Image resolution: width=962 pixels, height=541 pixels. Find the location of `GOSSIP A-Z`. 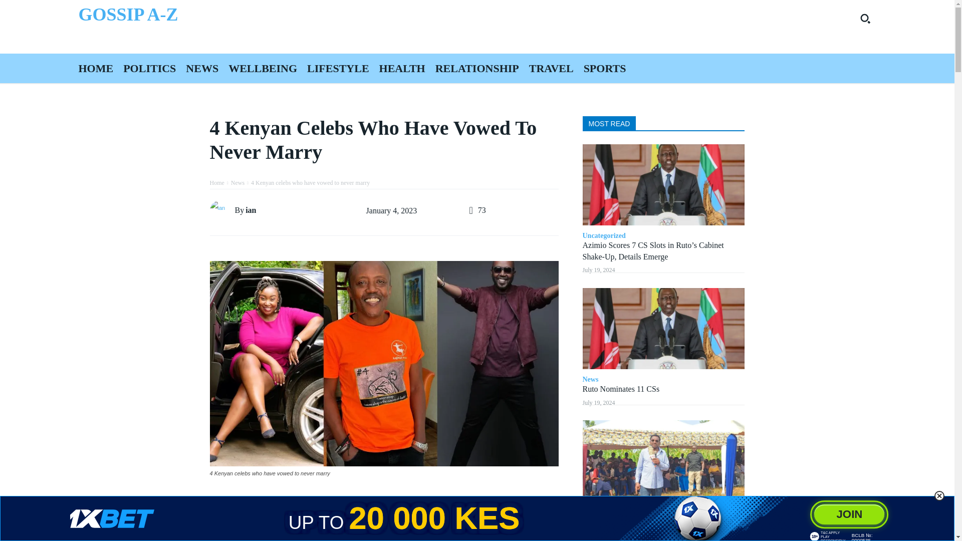

GOSSIP A-Z is located at coordinates (271, 15).